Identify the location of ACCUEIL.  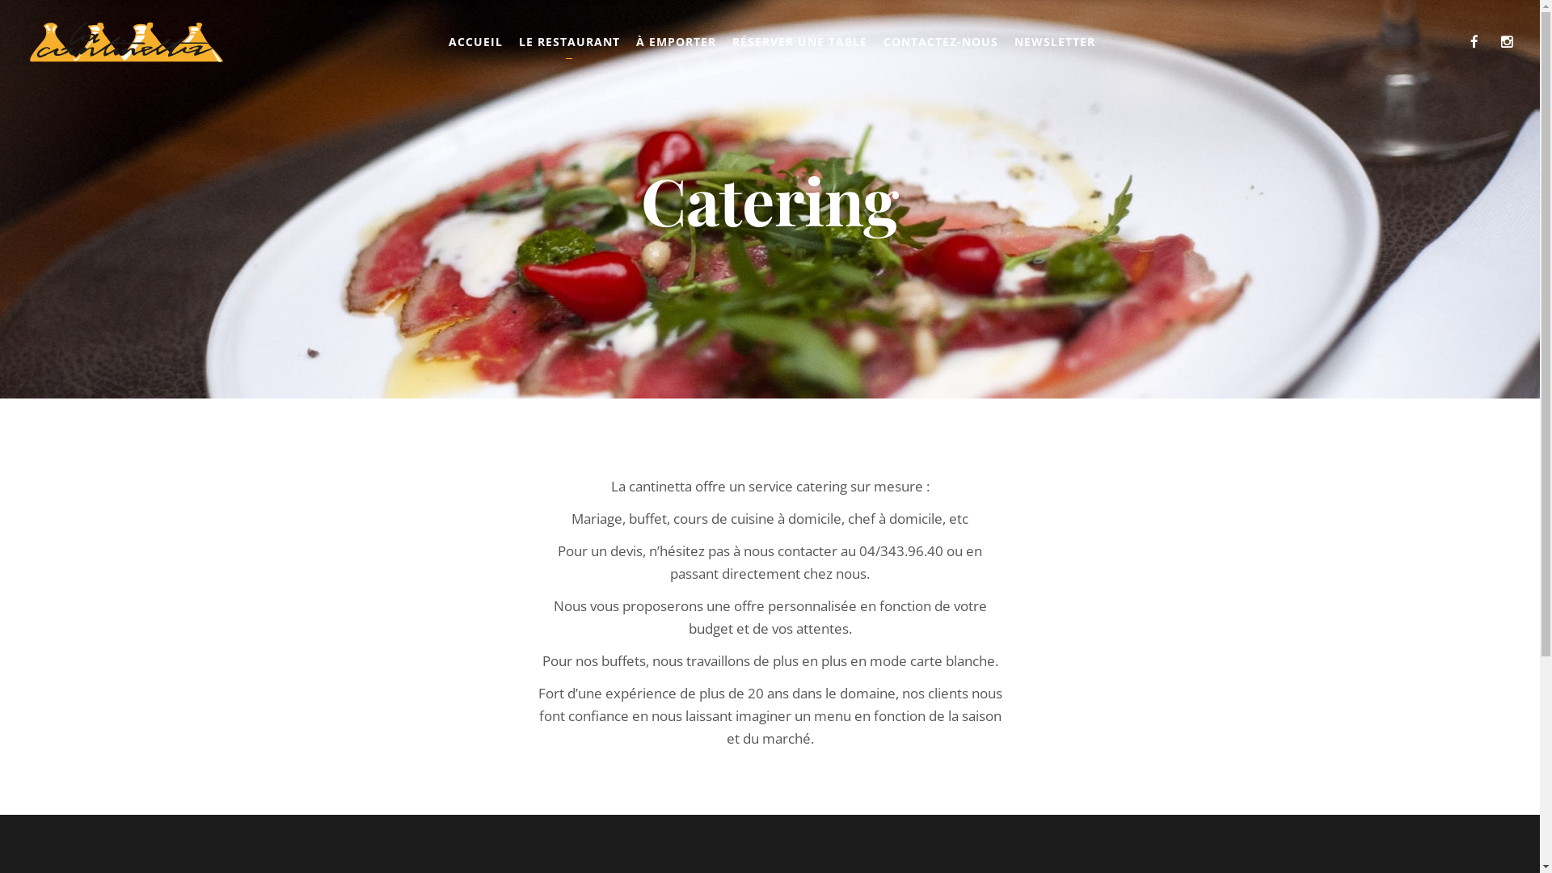
(475, 42).